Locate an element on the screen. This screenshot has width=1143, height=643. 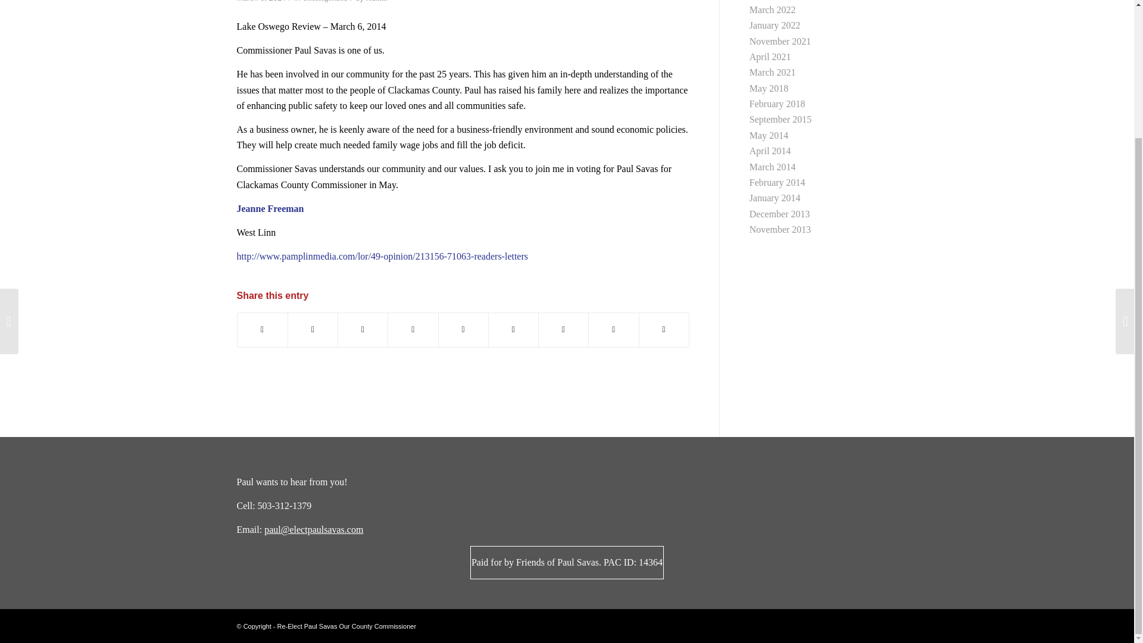
May 2014 is located at coordinates (769, 136).